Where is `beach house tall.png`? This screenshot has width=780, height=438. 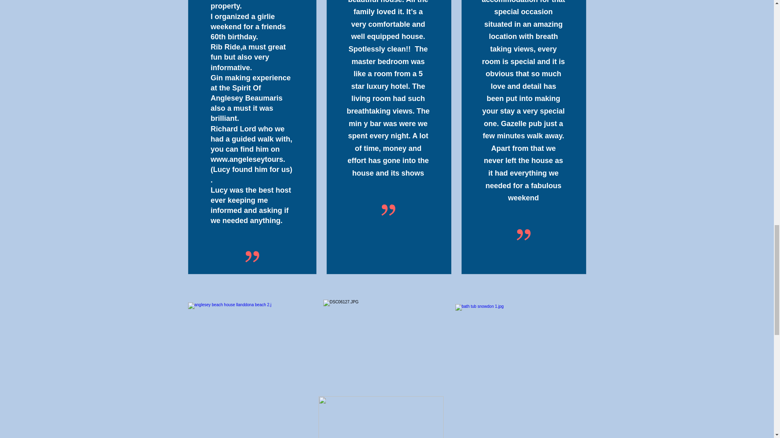
beach house tall.png is located at coordinates (381, 417).